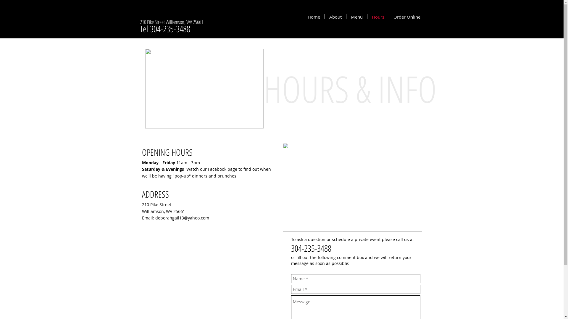 This screenshot has width=568, height=319. Describe the element at coordinates (406, 17) in the screenshot. I see `Order Online` at that location.